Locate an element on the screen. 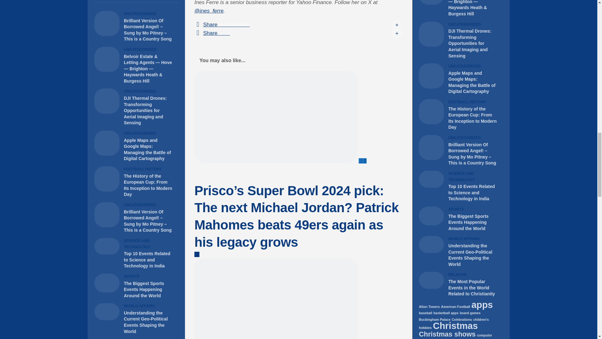 This screenshot has width=602, height=339. Share on X is located at coordinates (298, 33).